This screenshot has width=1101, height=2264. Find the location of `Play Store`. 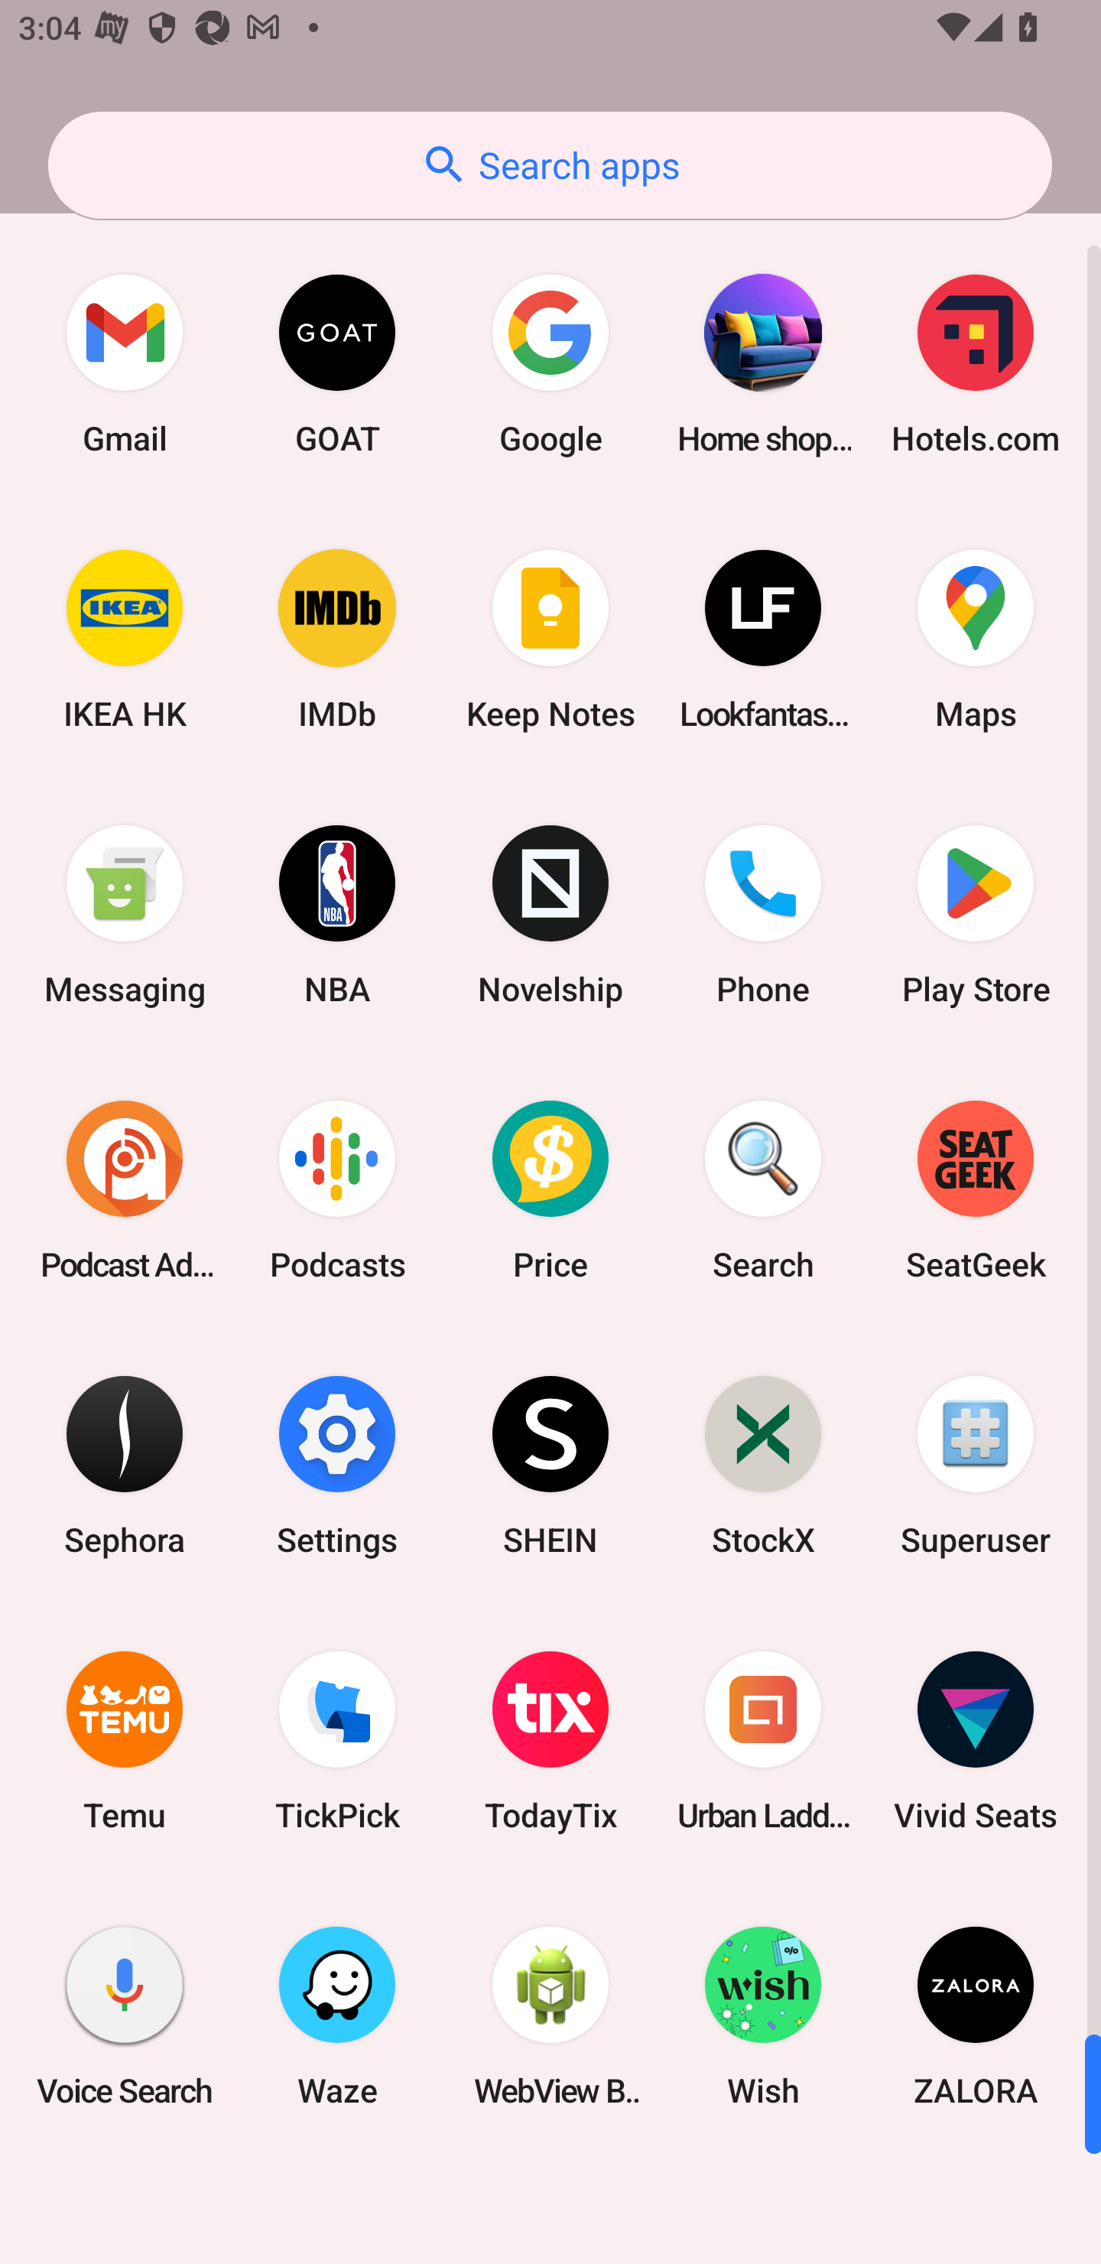

Play Store is located at coordinates (976, 915).